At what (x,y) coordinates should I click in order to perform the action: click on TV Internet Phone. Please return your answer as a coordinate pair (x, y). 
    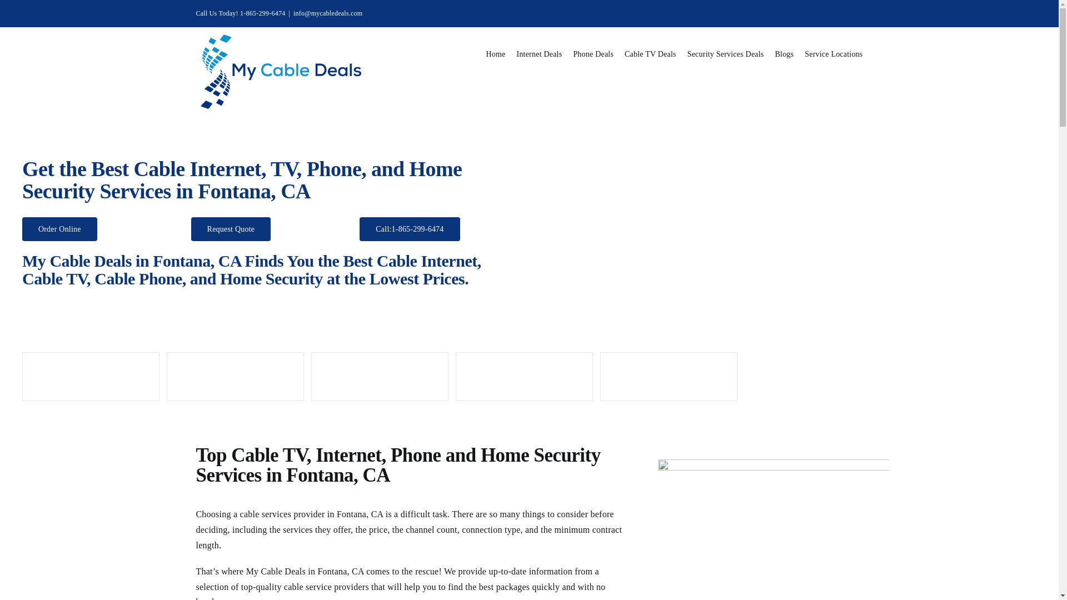
    Looking at the image, I should click on (774, 530).